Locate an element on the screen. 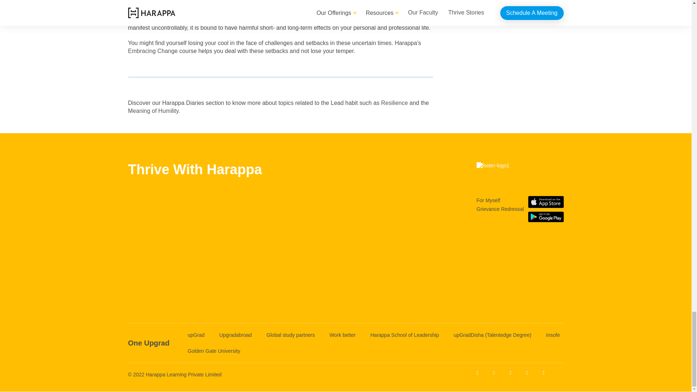 This screenshot has width=697, height=392. Grievance Redressal is located at coordinates (500, 209).